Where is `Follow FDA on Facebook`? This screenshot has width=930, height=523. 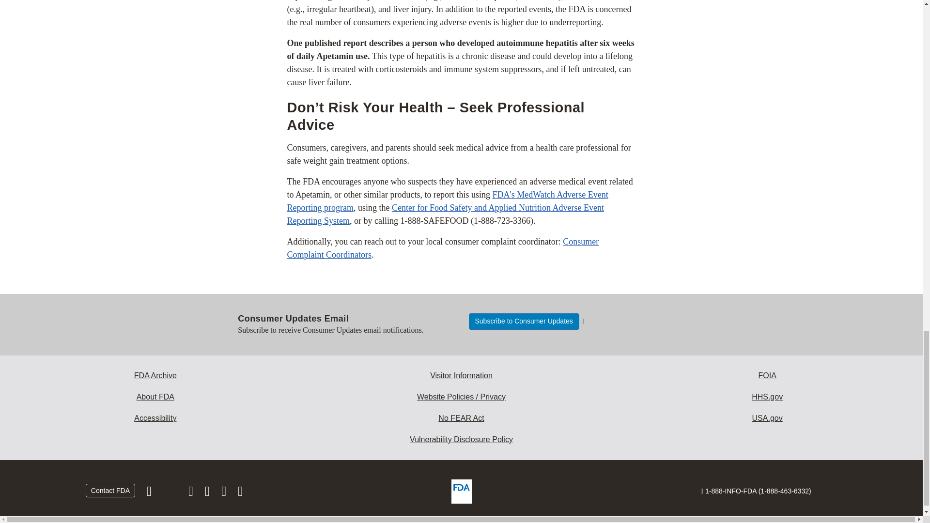 Follow FDA on Facebook is located at coordinates (150, 493).